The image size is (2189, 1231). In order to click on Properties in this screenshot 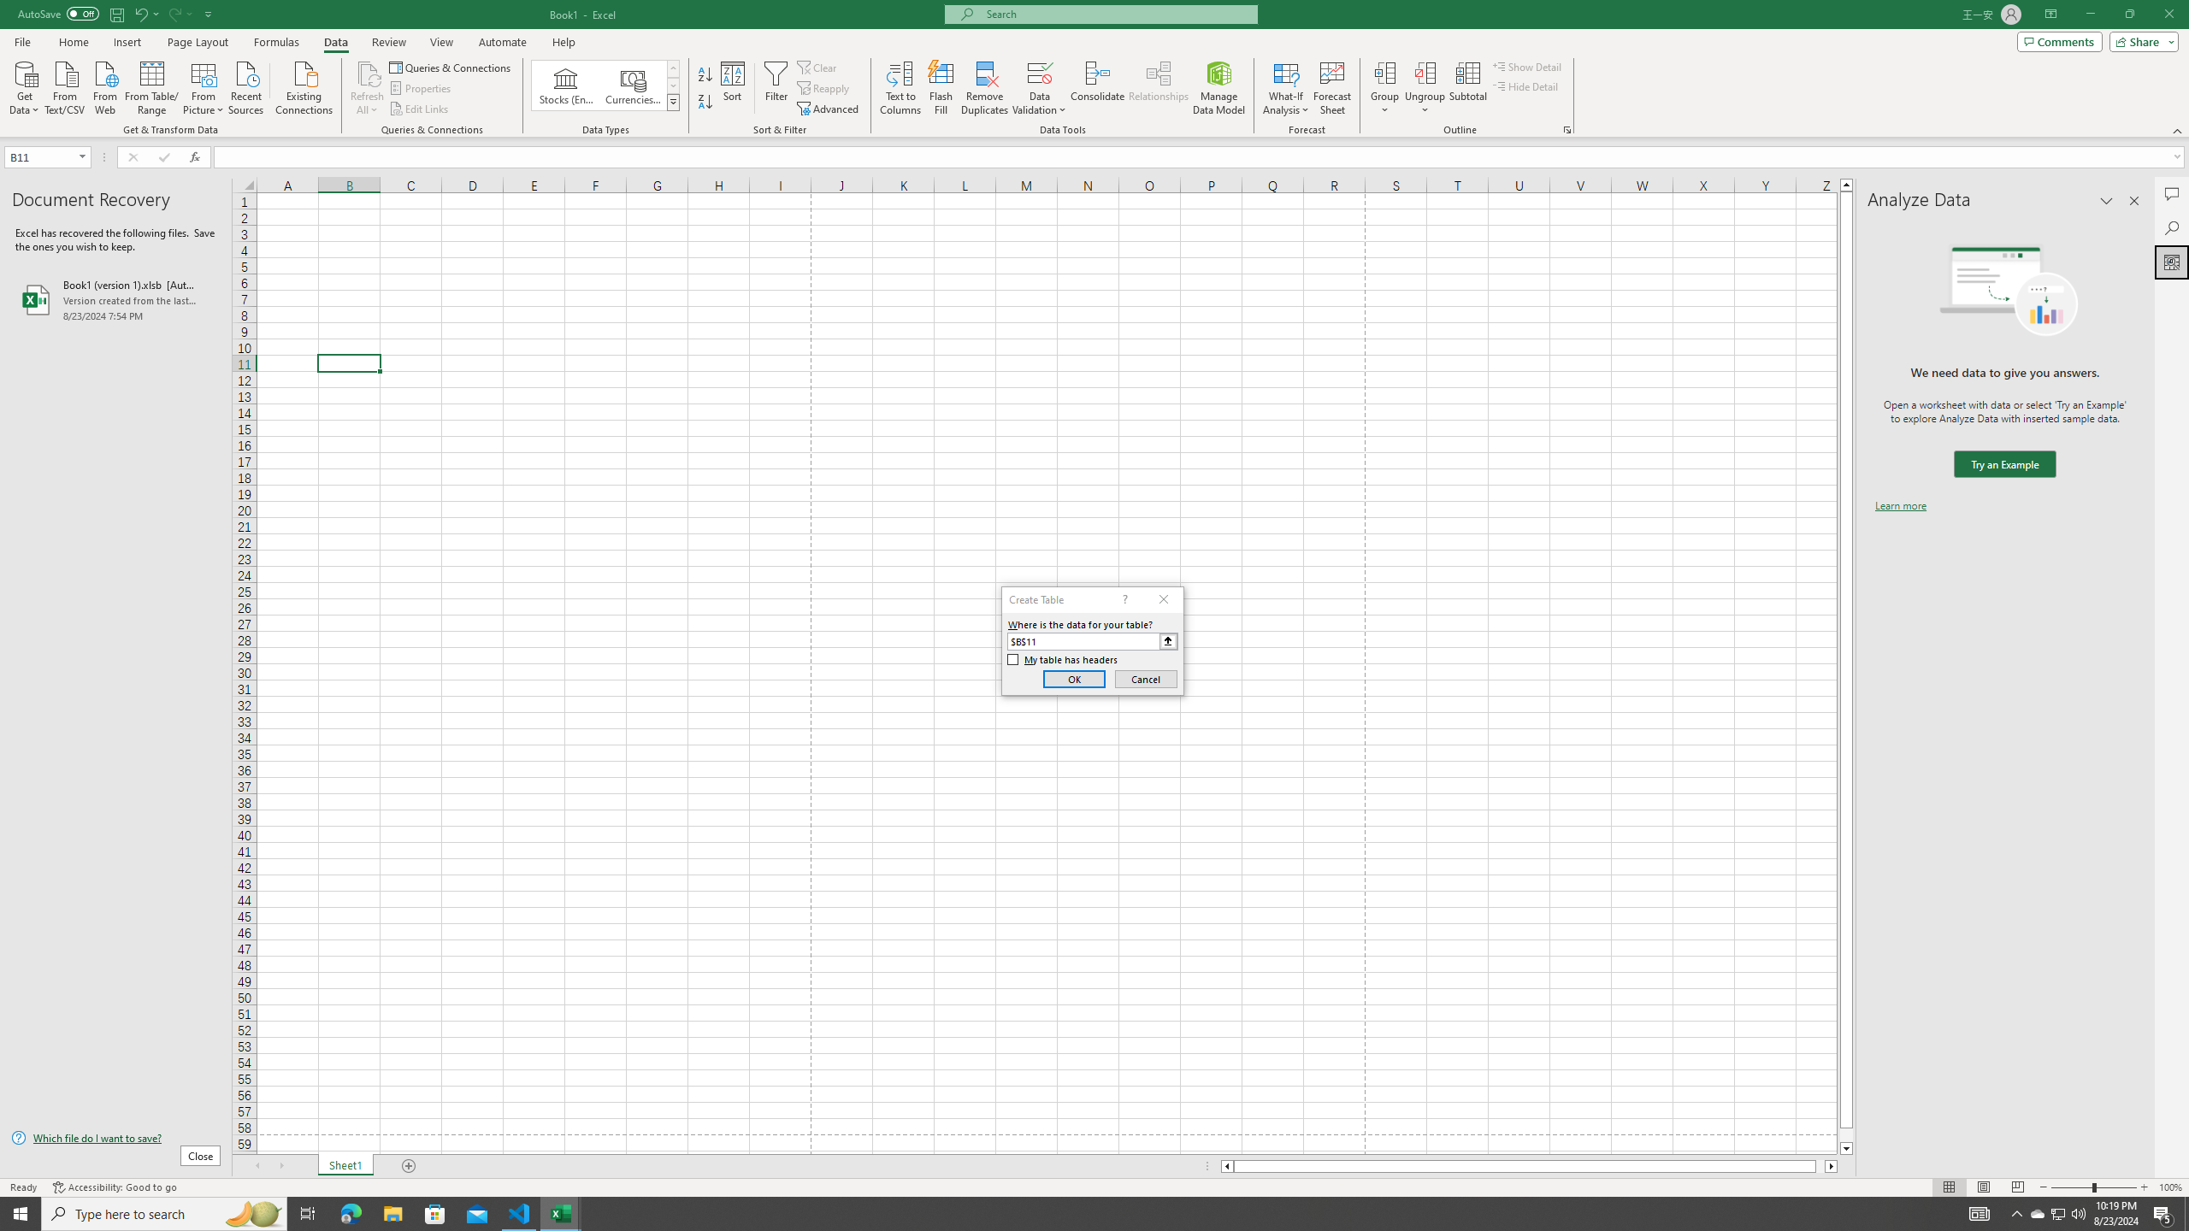, I will do `click(422, 89)`.